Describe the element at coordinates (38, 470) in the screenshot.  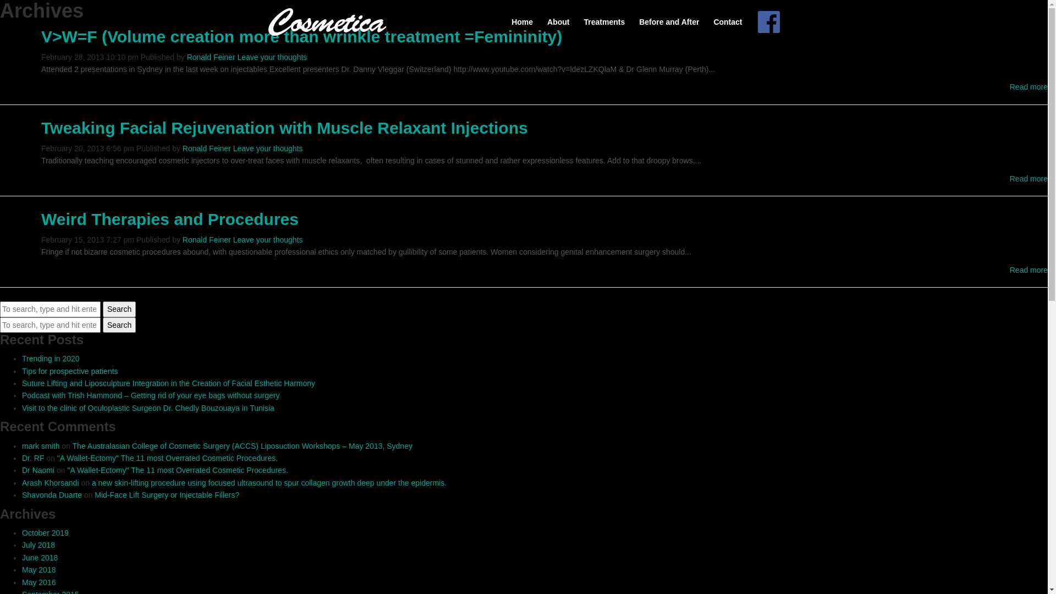
I see `Dr Naomi` at that location.